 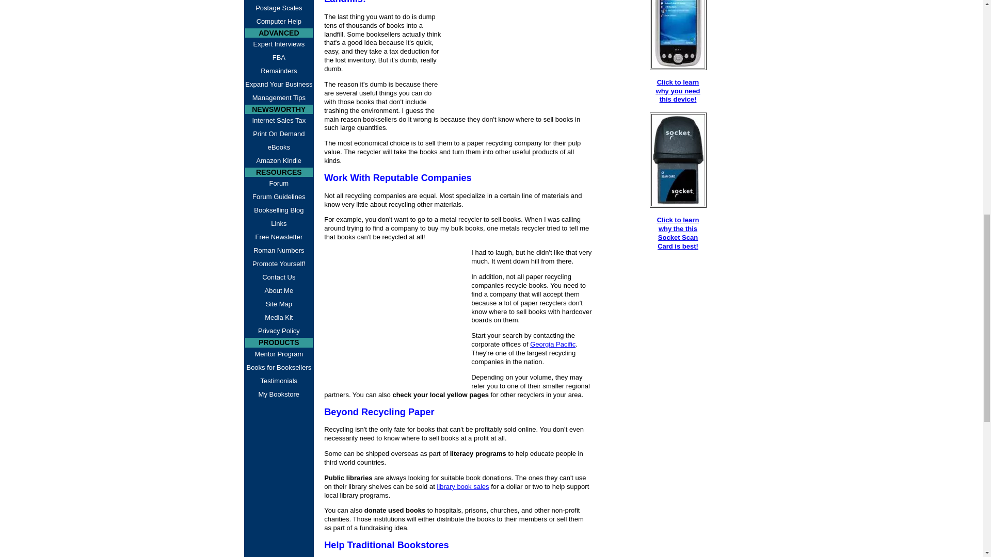 What do you see at coordinates (279, 1) in the screenshot?
I see `Online Postage` at bounding box center [279, 1].